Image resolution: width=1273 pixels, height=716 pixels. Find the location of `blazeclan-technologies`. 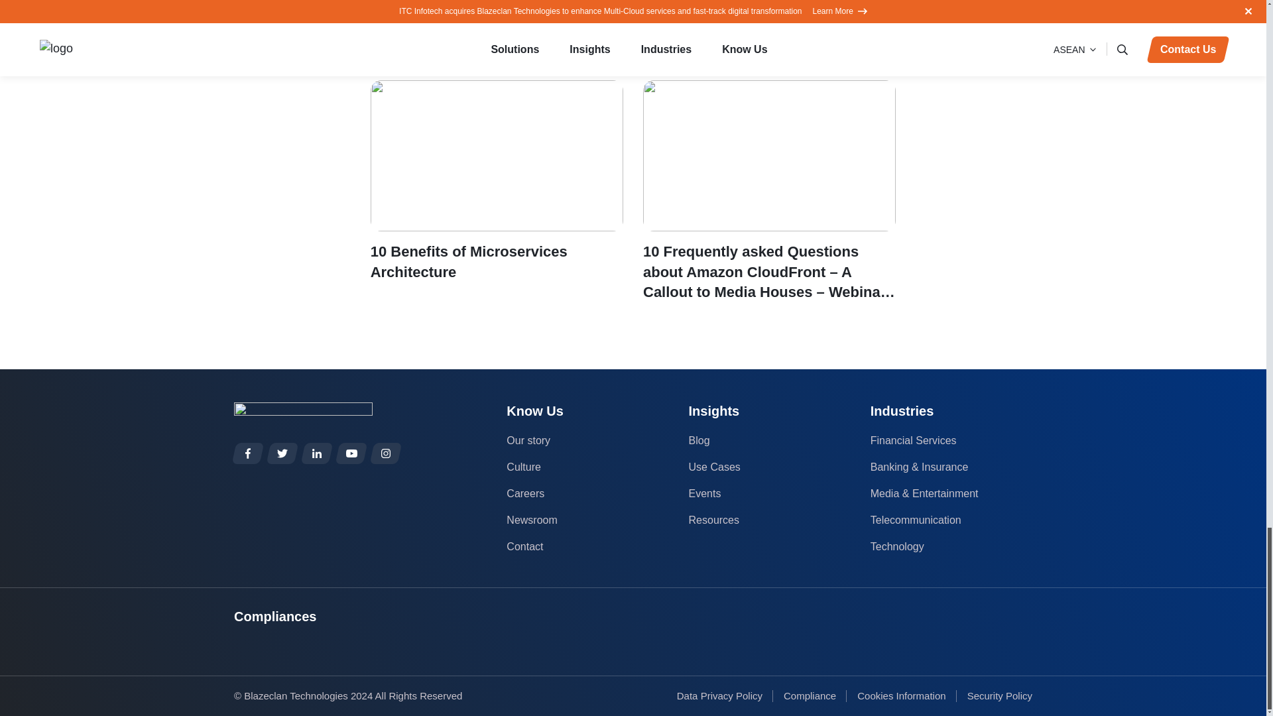

blazeclan-technologies is located at coordinates (317, 453).